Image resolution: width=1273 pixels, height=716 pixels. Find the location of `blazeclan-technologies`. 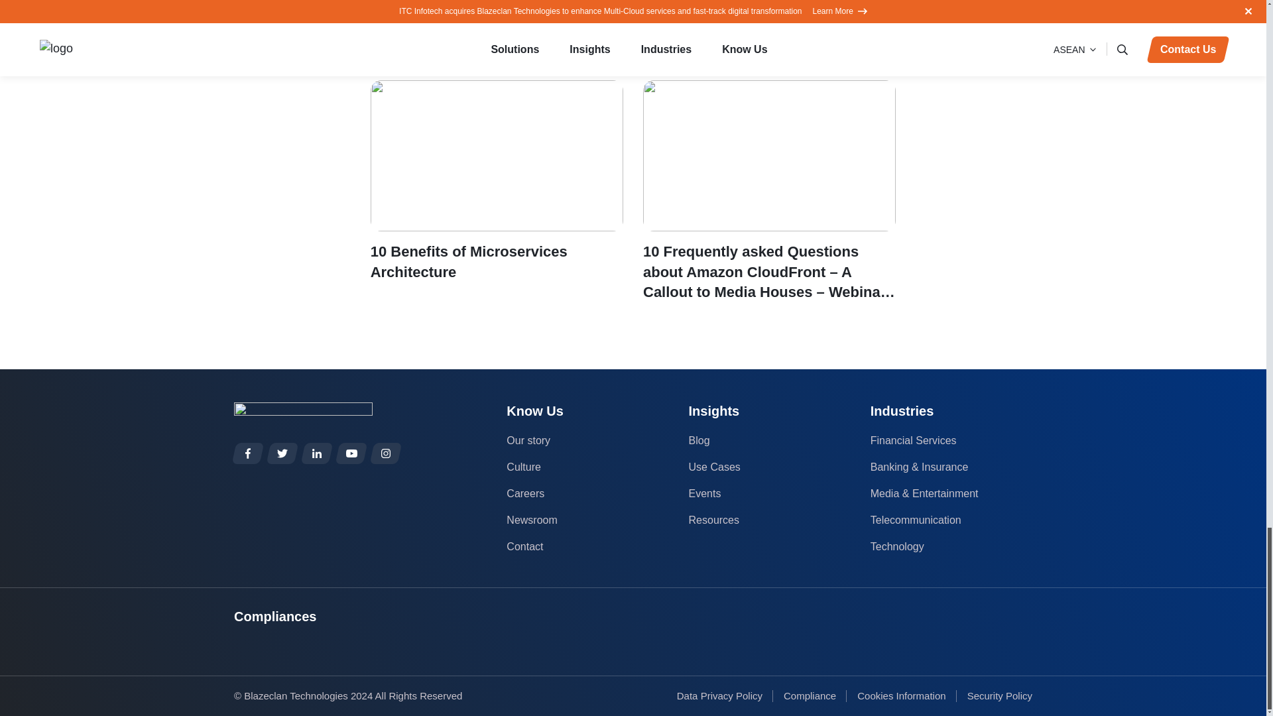

blazeclan-technologies is located at coordinates (317, 453).